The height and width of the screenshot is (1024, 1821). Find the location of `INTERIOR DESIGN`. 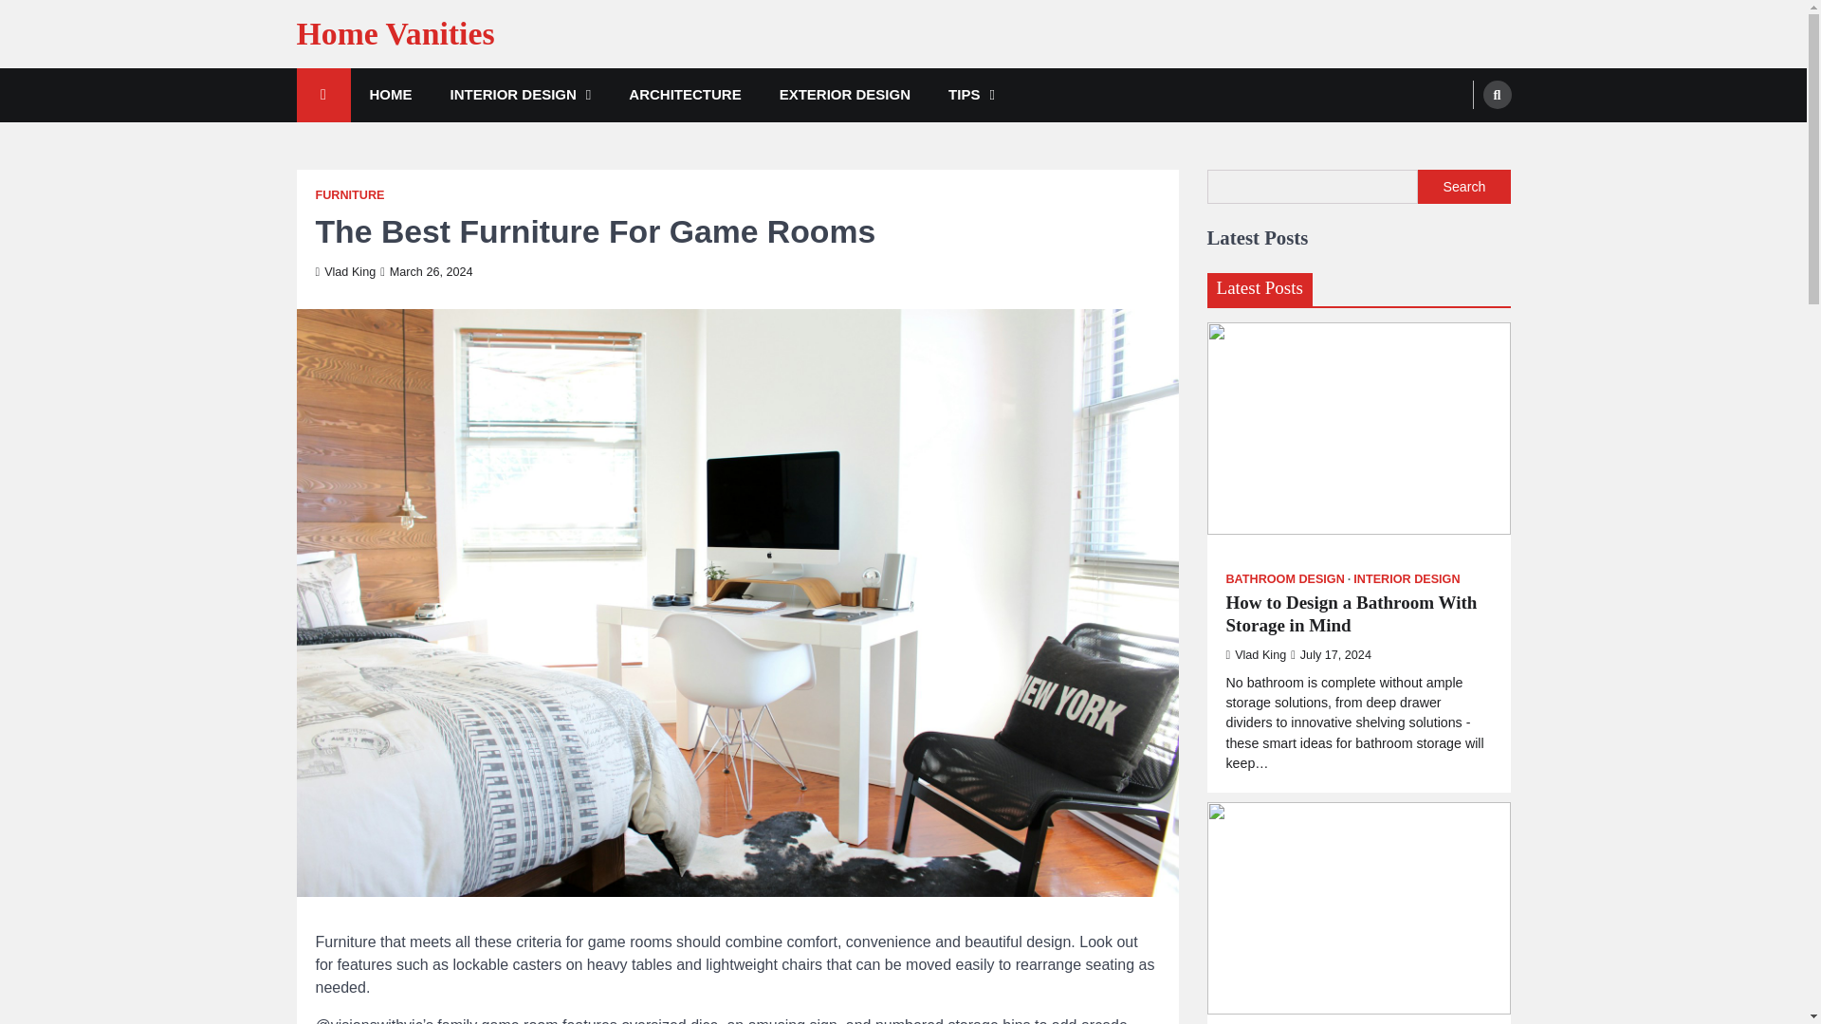

INTERIOR DESIGN is located at coordinates (520, 95).